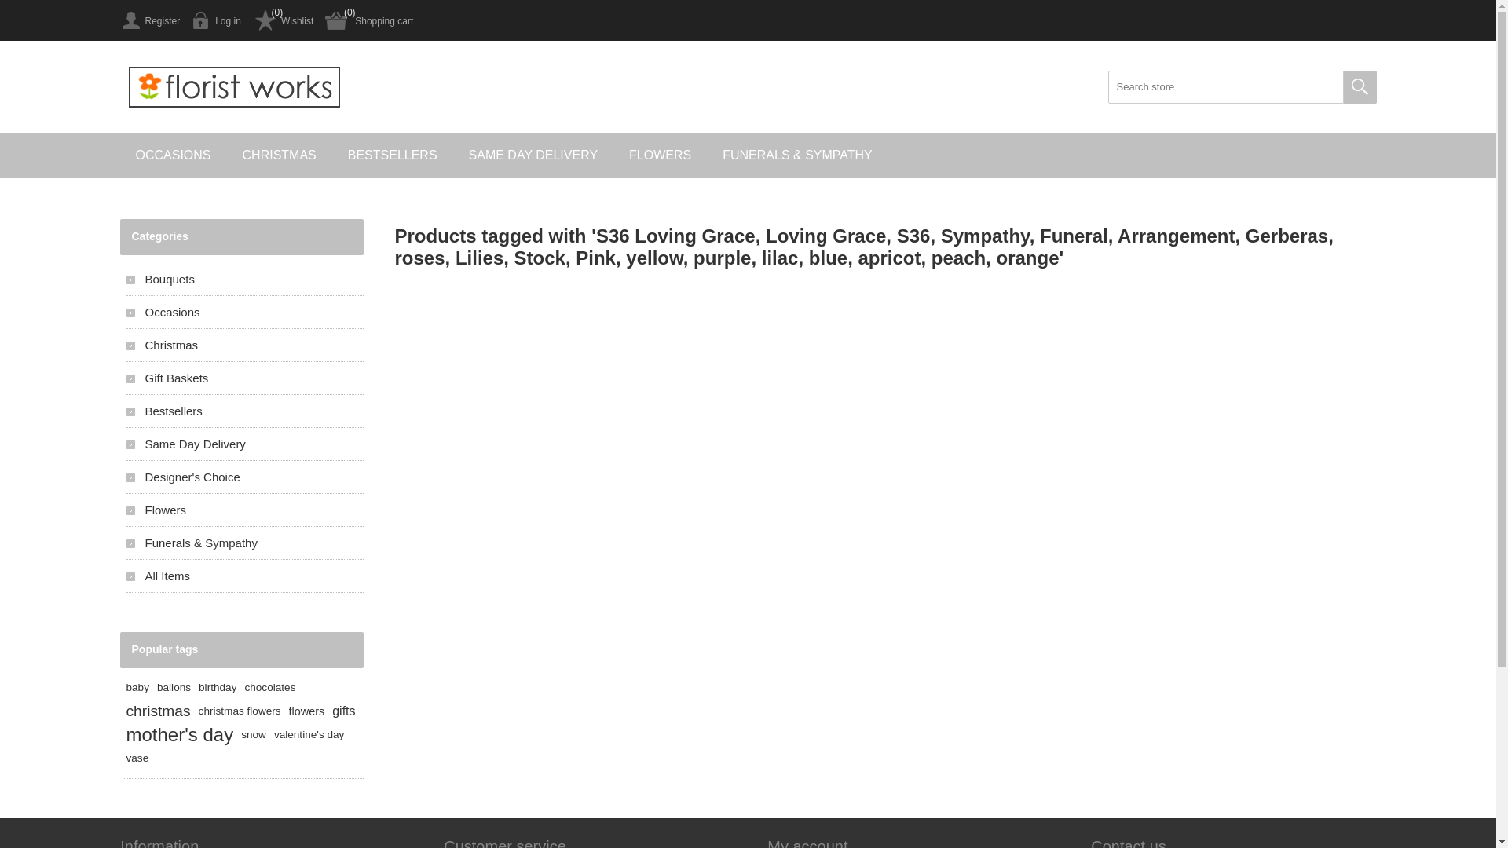 The image size is (1508, 848). I want to click on Search, so click(1360, 87).